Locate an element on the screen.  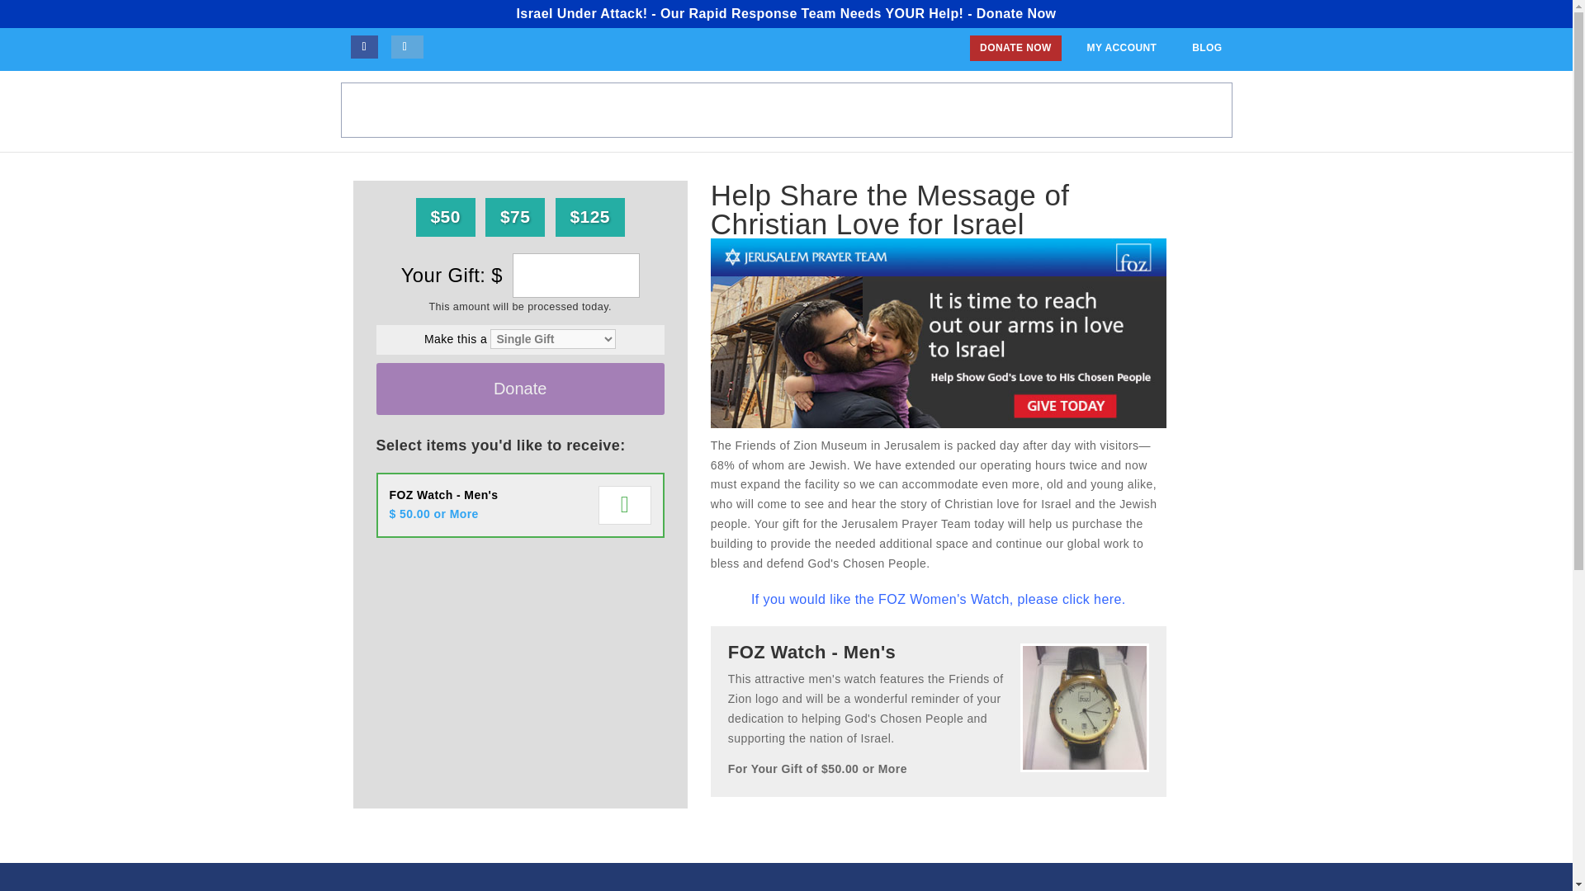
MY ACCOUNT is located at coordinates (1121, 48).